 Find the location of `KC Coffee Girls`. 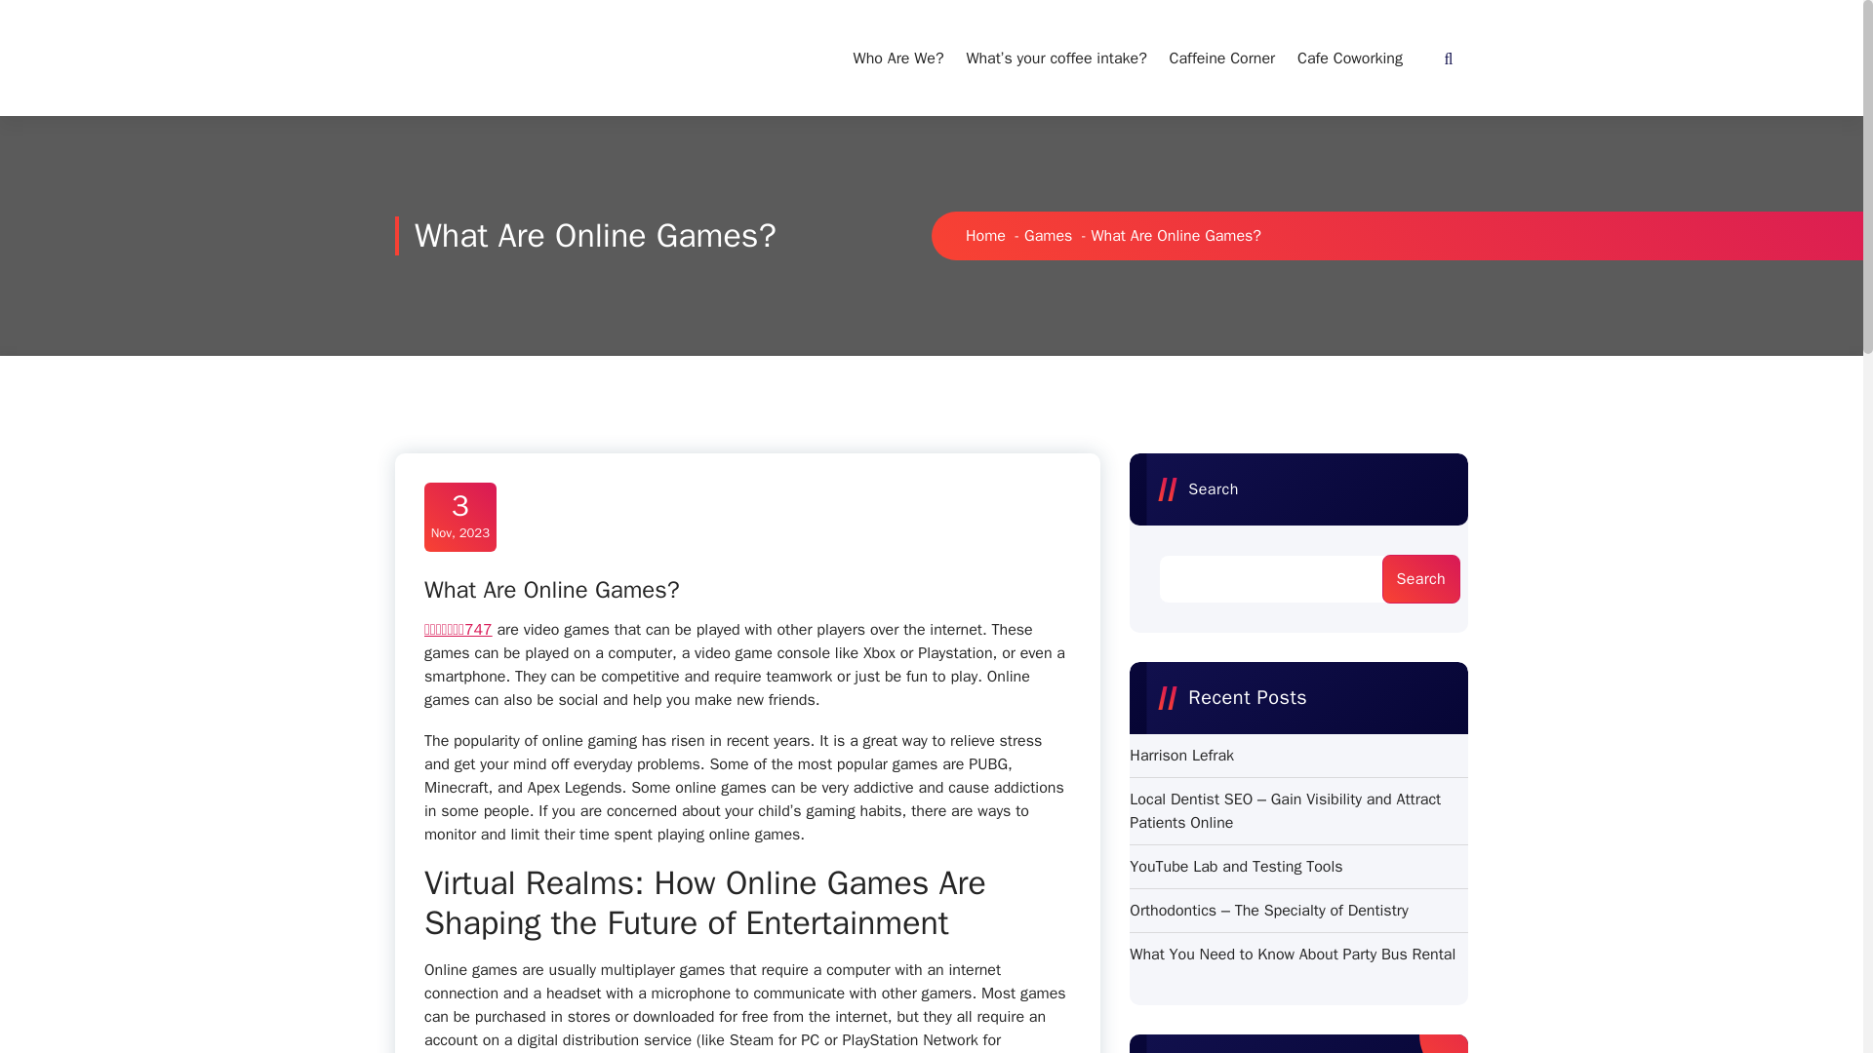

KC Coffee Girls is located at coordinates (1349, 58).